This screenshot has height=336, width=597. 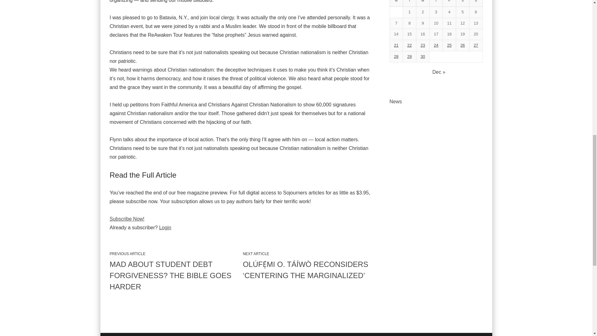 What do you see at coordinates (449, 3) in the screenshot?
I see `Friday` at bounding box center [449, 3].